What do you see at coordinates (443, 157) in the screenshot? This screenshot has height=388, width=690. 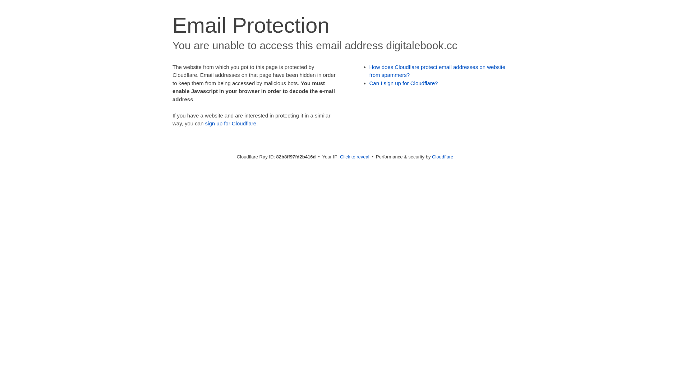 I see `Cloudflare` at bounding box center [443, 157].